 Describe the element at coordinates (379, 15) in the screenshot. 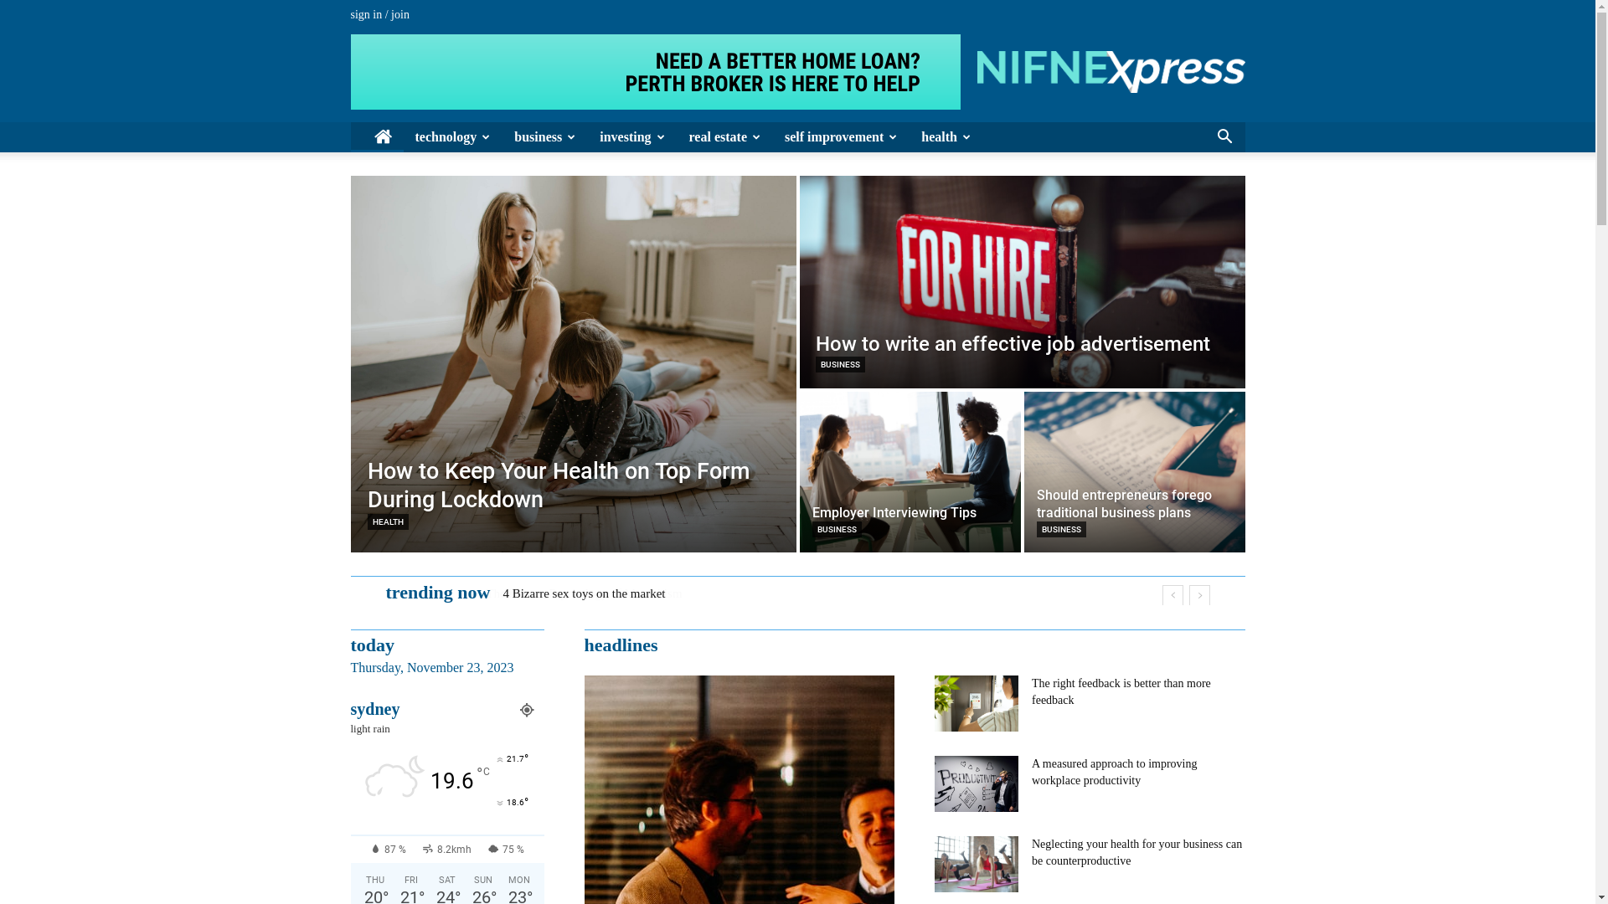

I see `sign in / join` at that location.